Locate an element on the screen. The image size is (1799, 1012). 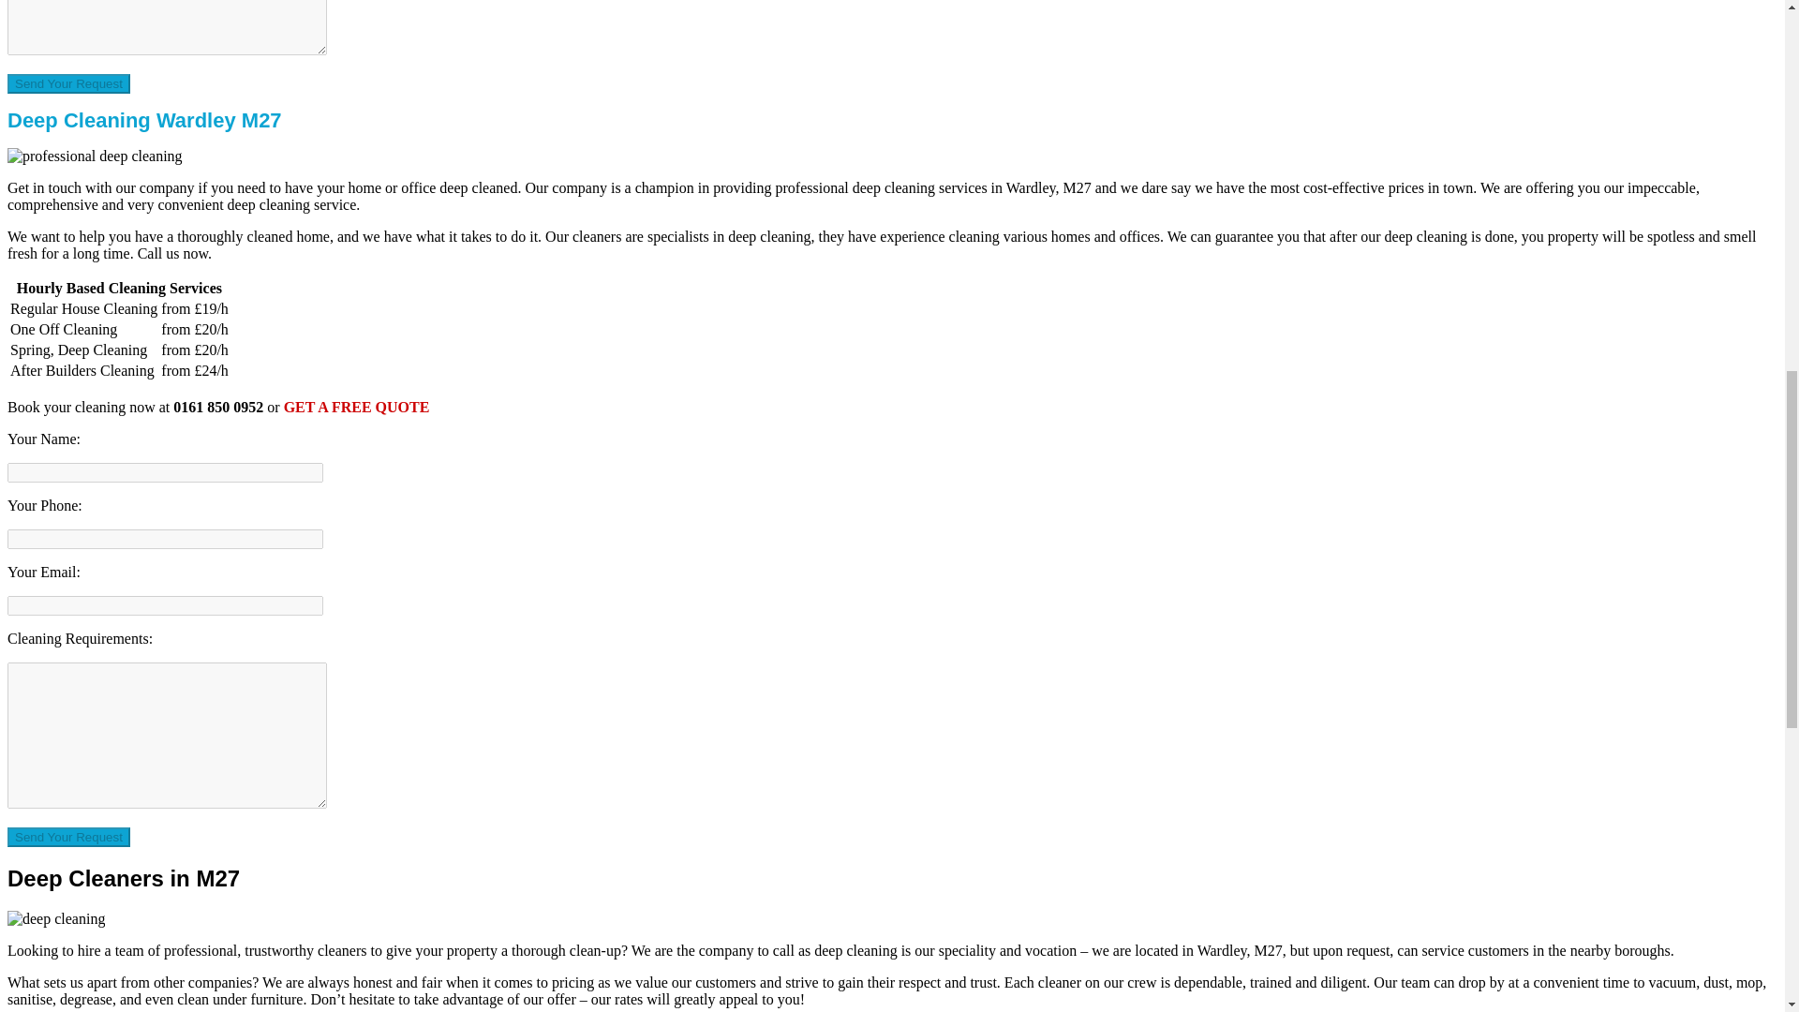
Send Your Request is located at coordinates (67, 837).